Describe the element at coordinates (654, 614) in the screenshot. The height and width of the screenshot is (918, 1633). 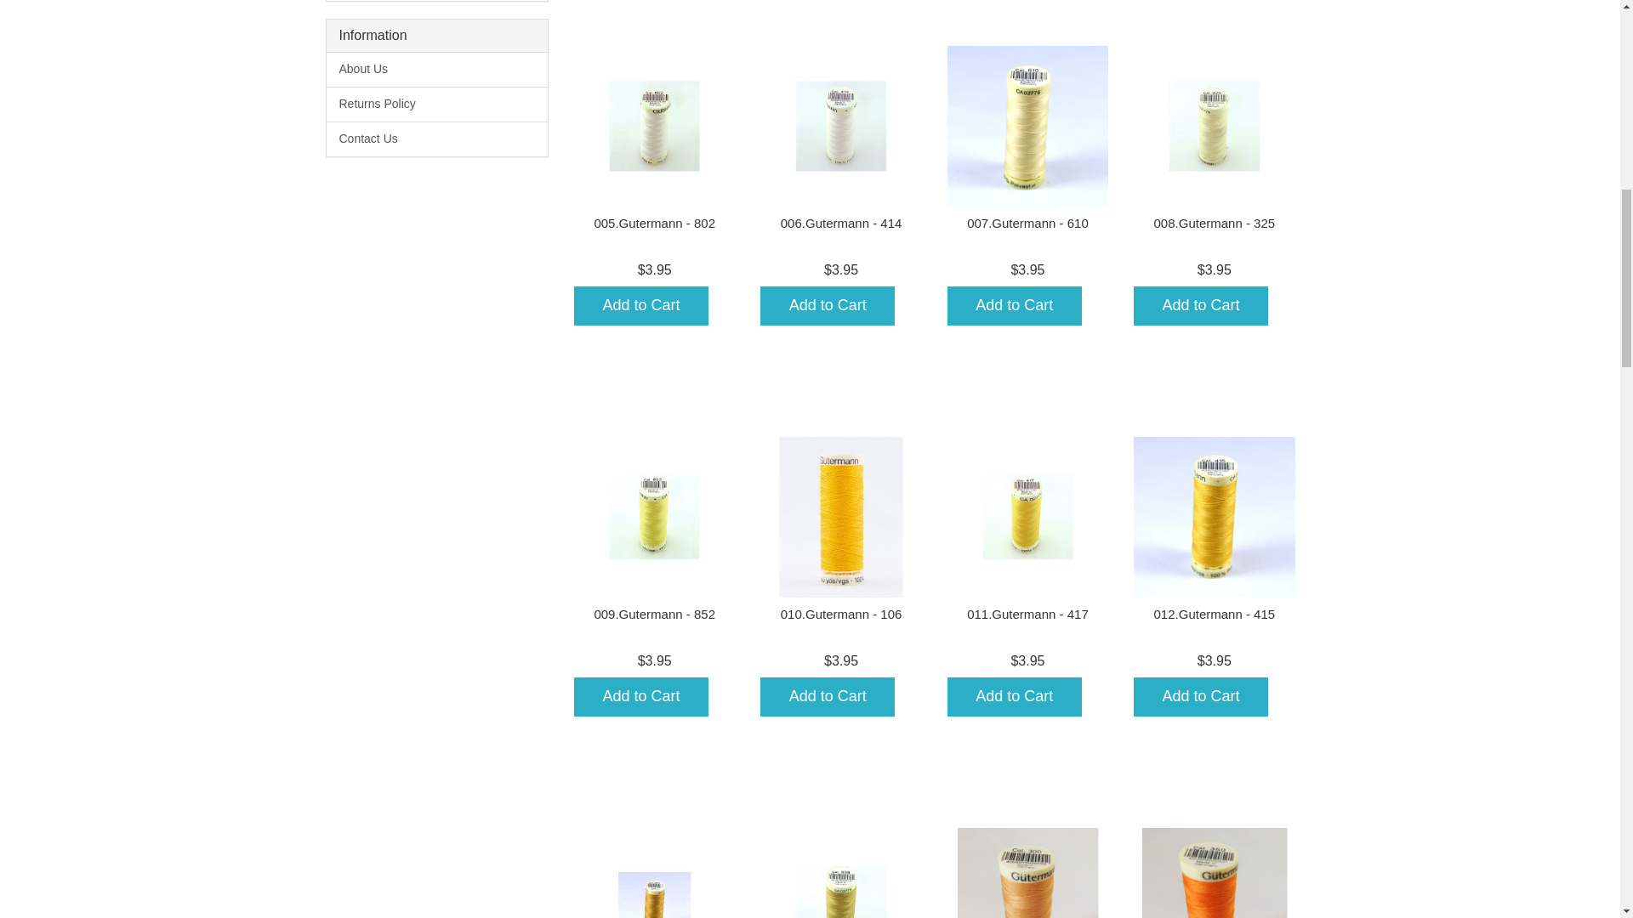
I see `009.Gutermann - 852` at that location.